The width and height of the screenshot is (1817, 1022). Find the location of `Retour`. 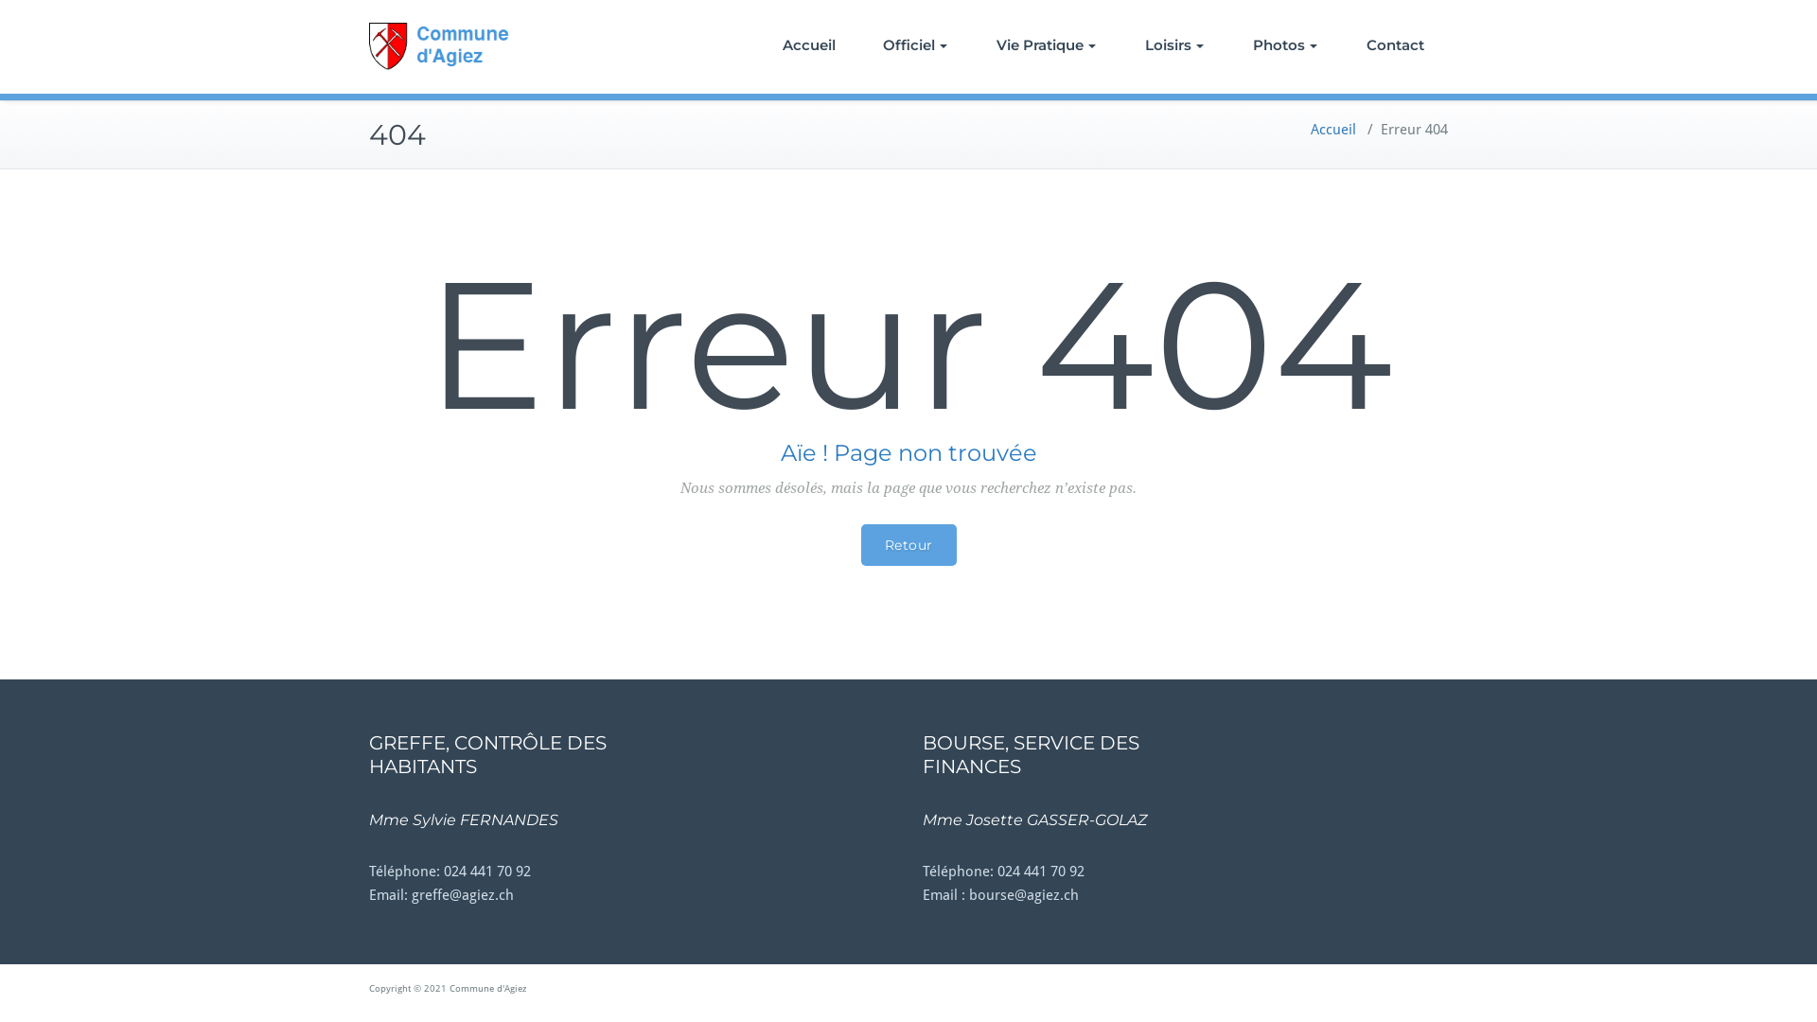

Retour is located at coordinates (908, 545).